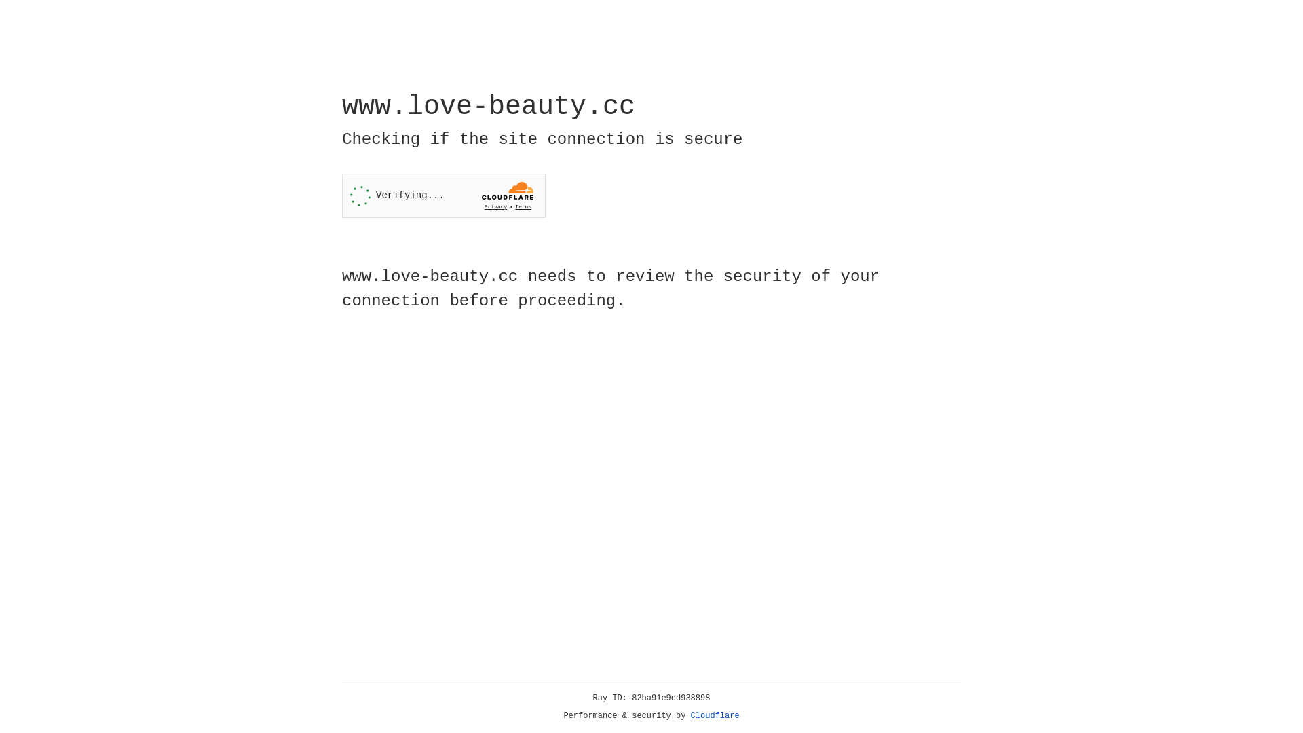 Image resolution: width=1303 pixels, height=733 pixels. Describe the element at coordinates (444, 195) in the screenshot. I see `Widget containing a Cloudflare security challenge` at that location.